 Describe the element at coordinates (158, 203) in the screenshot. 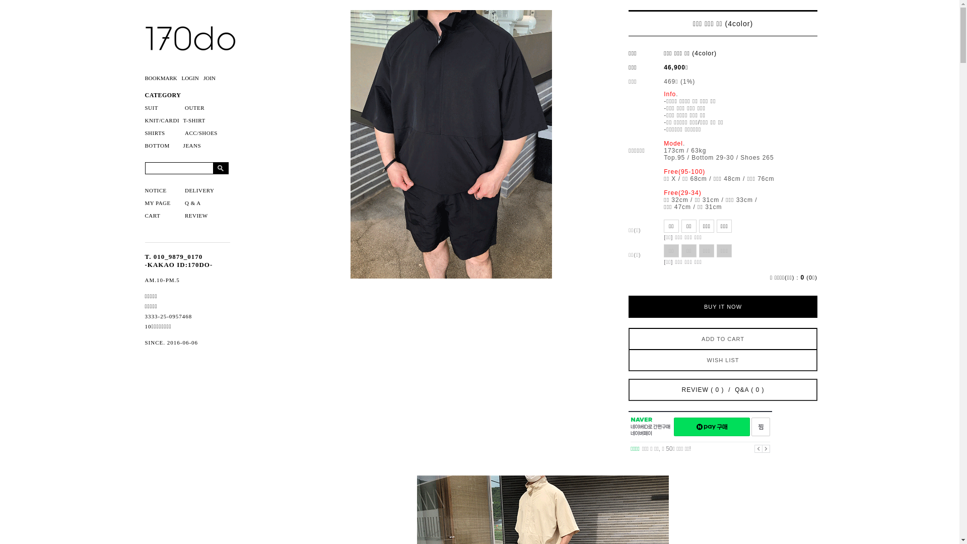

I see `MY PAGE` at that location.